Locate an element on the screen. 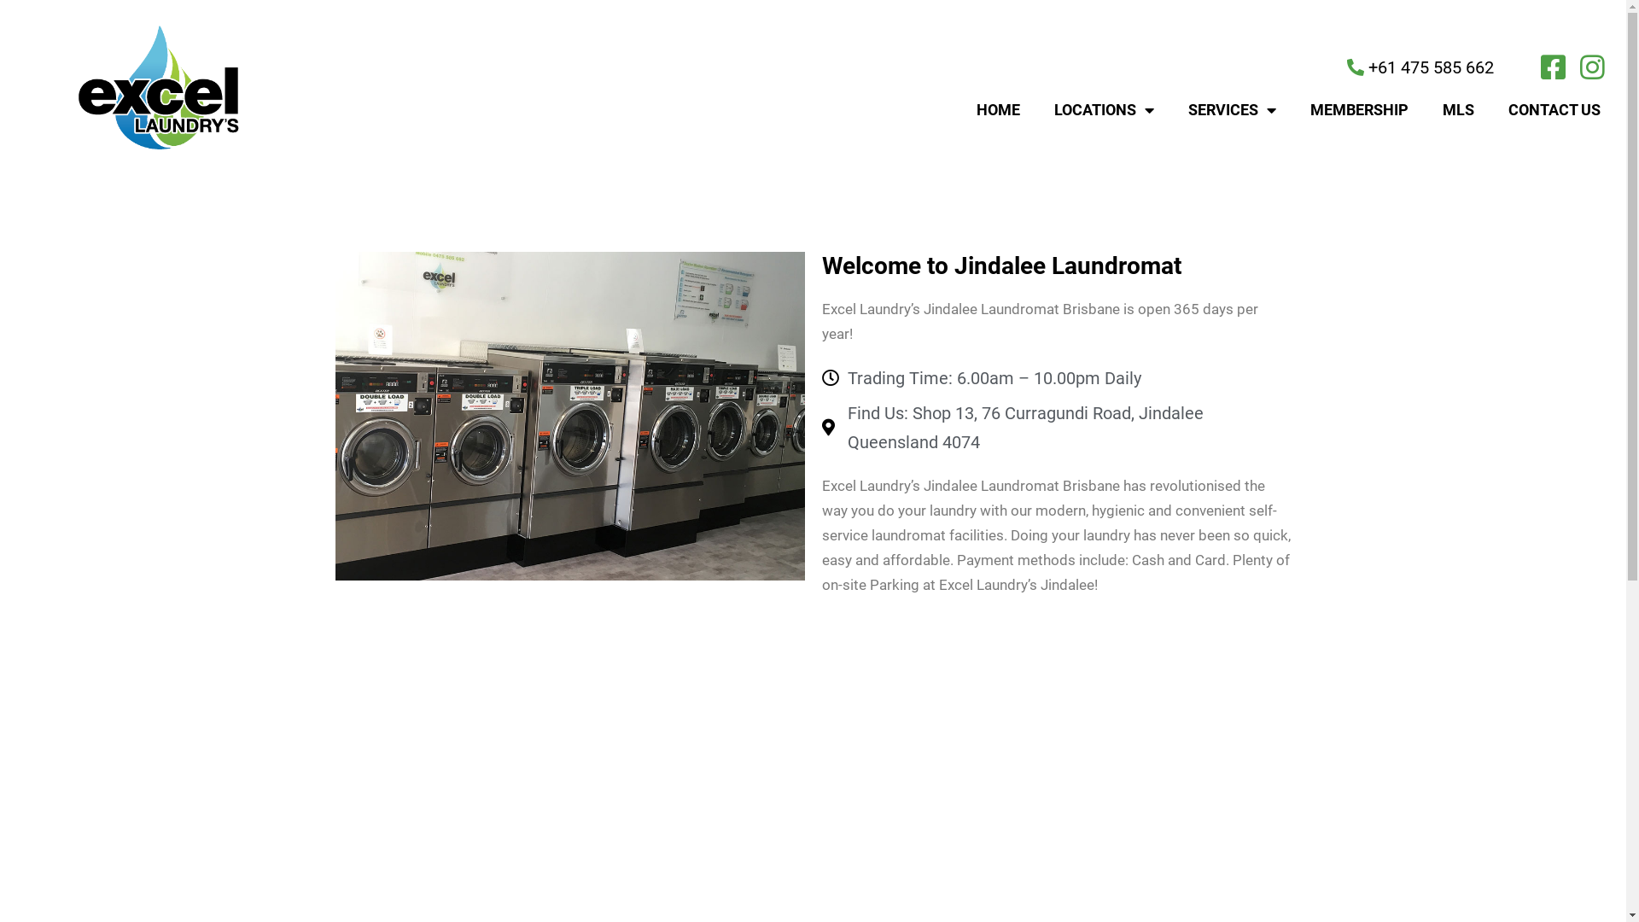 Image resolution: width=1639 pixels, height=922 pixels. HOME is located at coordinates (999, 110).